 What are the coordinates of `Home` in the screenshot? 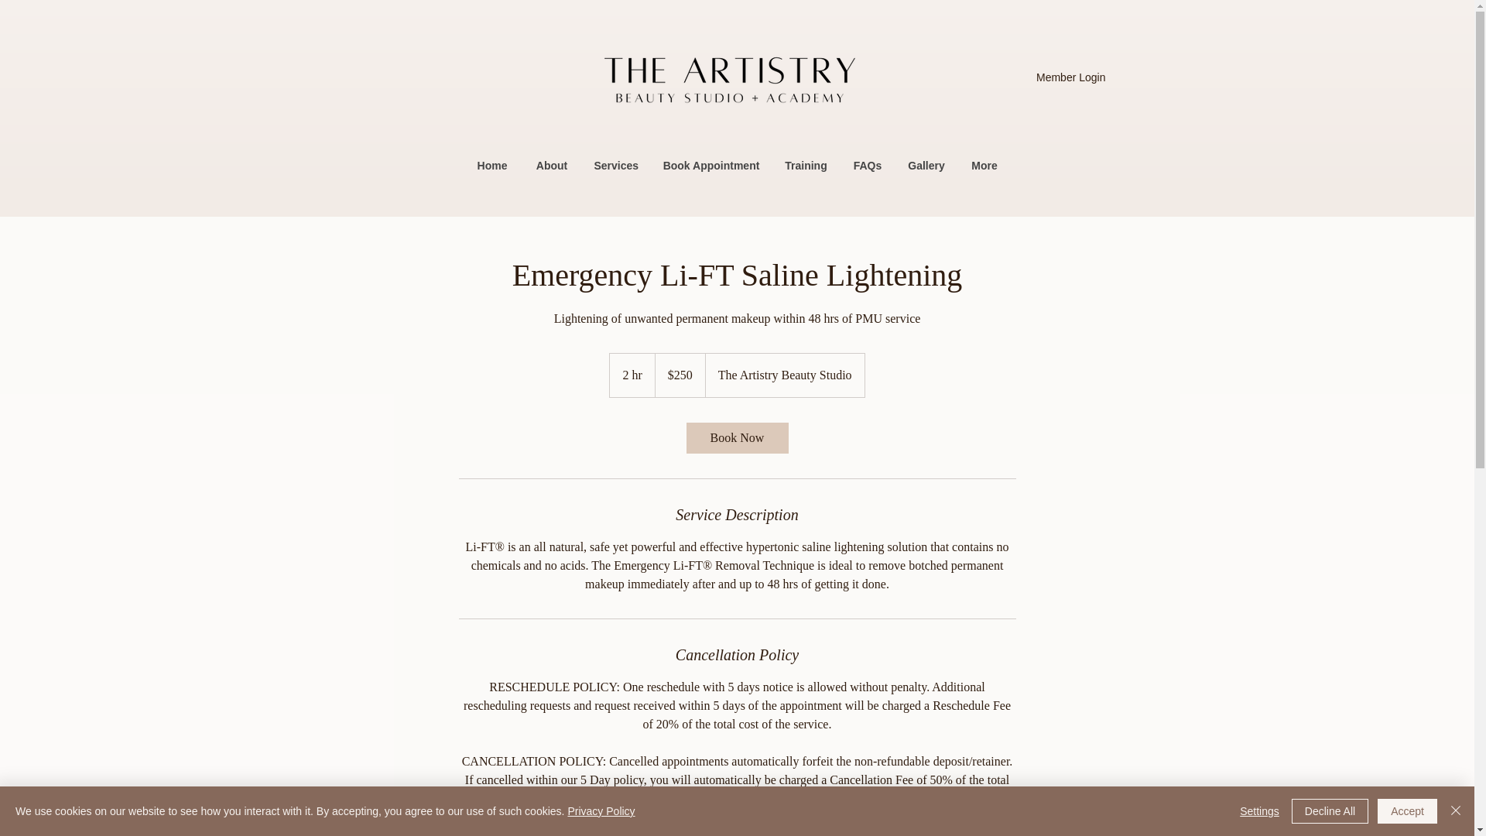 It's located at (491, 166).